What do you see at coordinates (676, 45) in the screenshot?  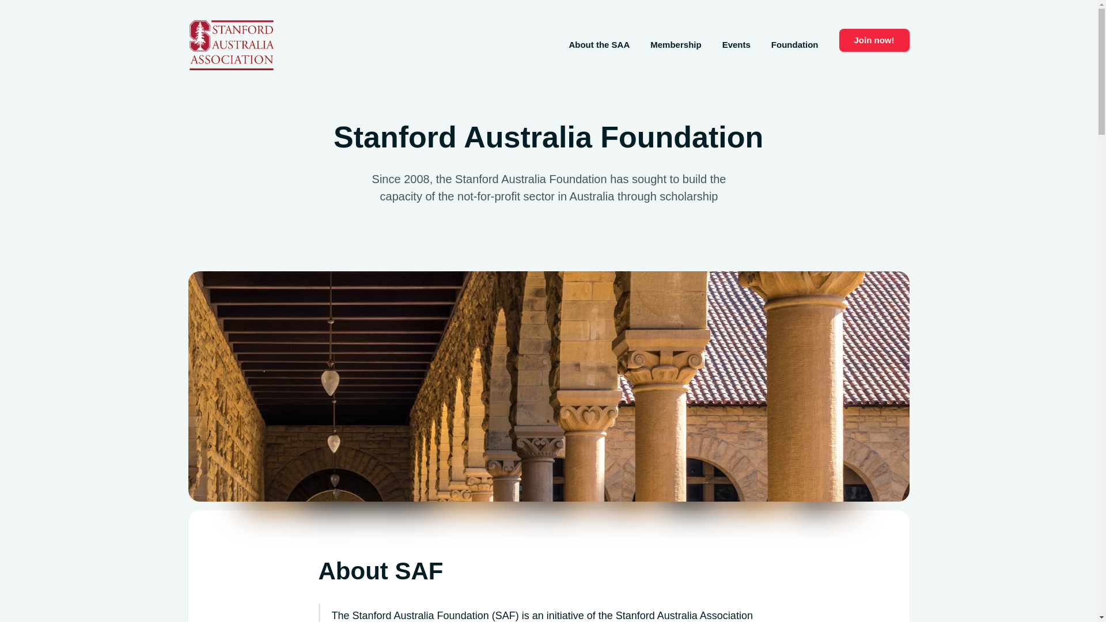 I see `Membership` at bounding box center [676, 45].